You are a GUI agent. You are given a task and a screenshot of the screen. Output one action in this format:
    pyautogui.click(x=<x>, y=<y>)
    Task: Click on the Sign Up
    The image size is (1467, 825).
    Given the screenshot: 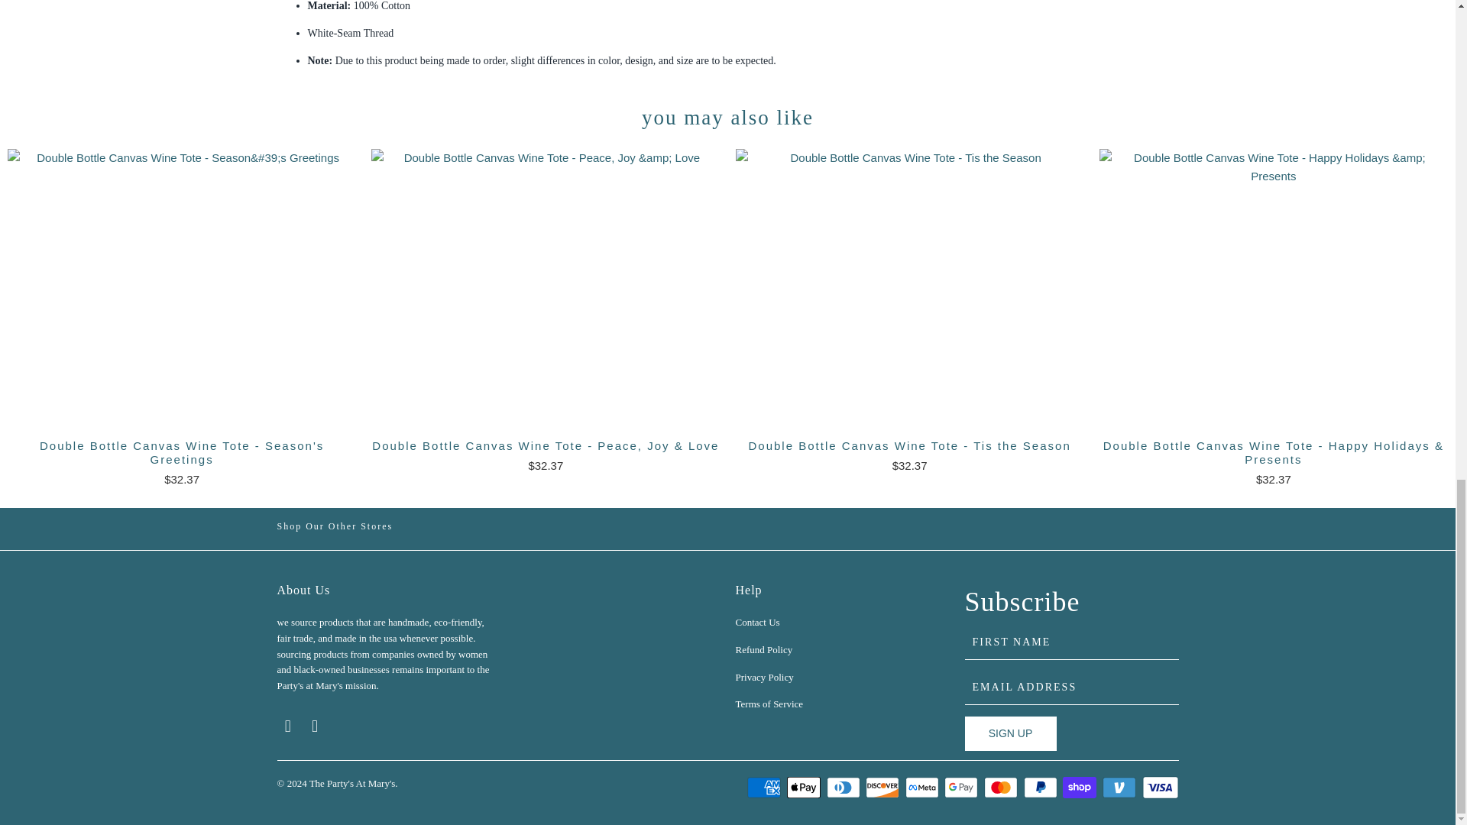 What is the action you would take?
    pyautogui.click(x=1010, y=733)
    